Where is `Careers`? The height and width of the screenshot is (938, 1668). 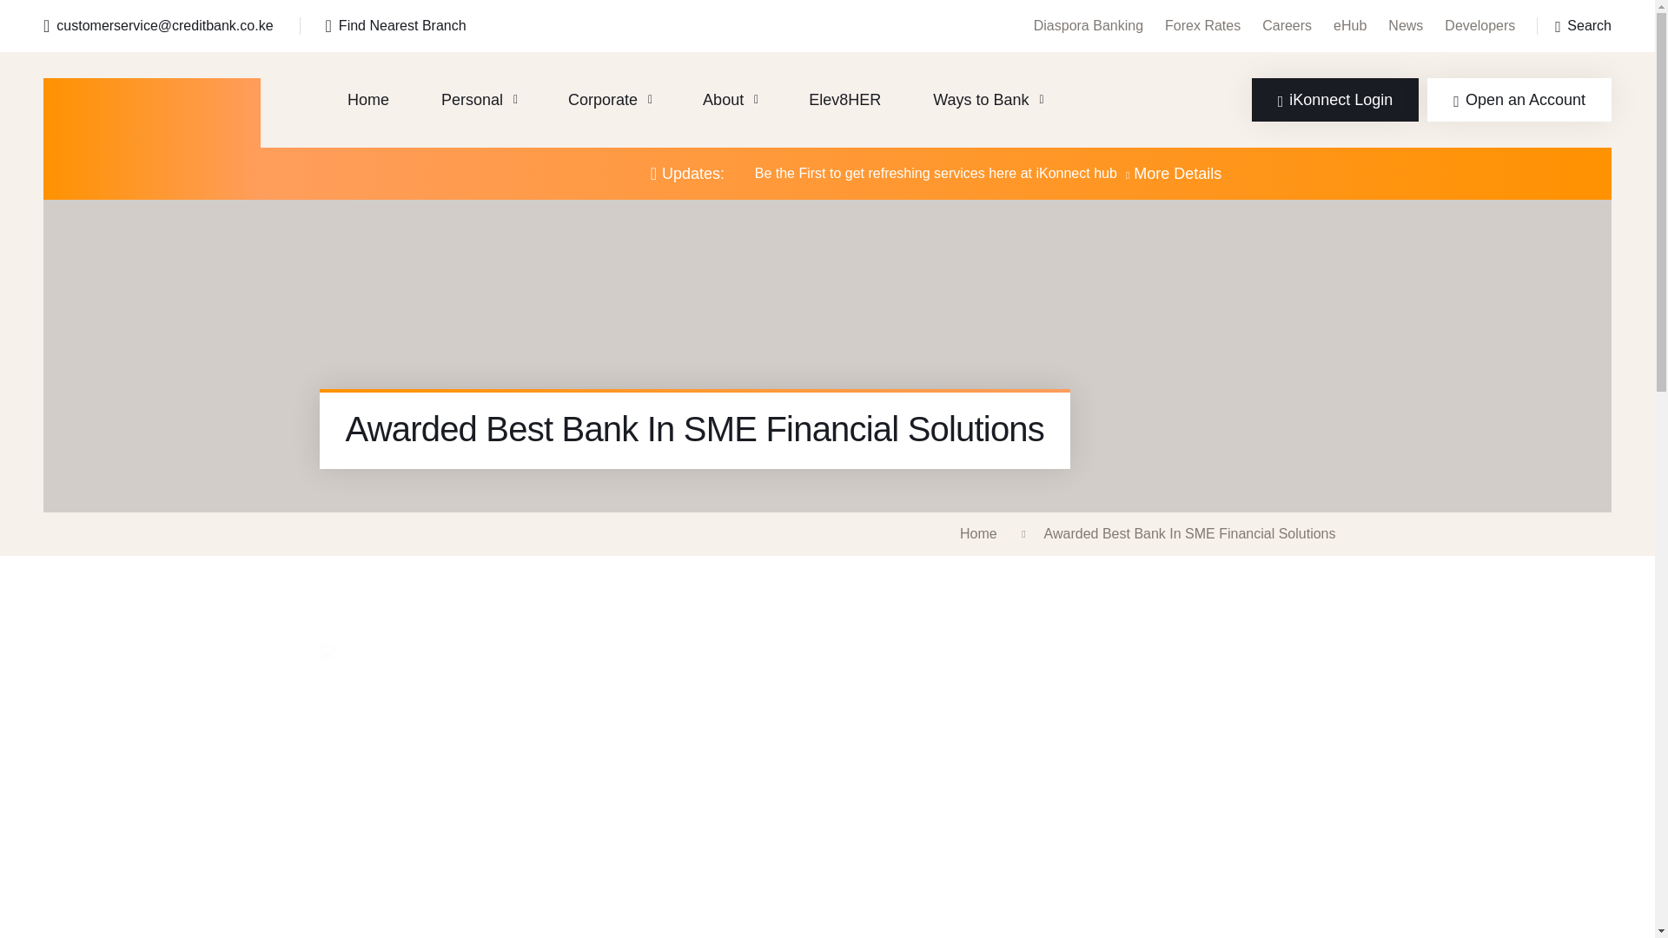 Careers is located at coordinates (1287, 24).